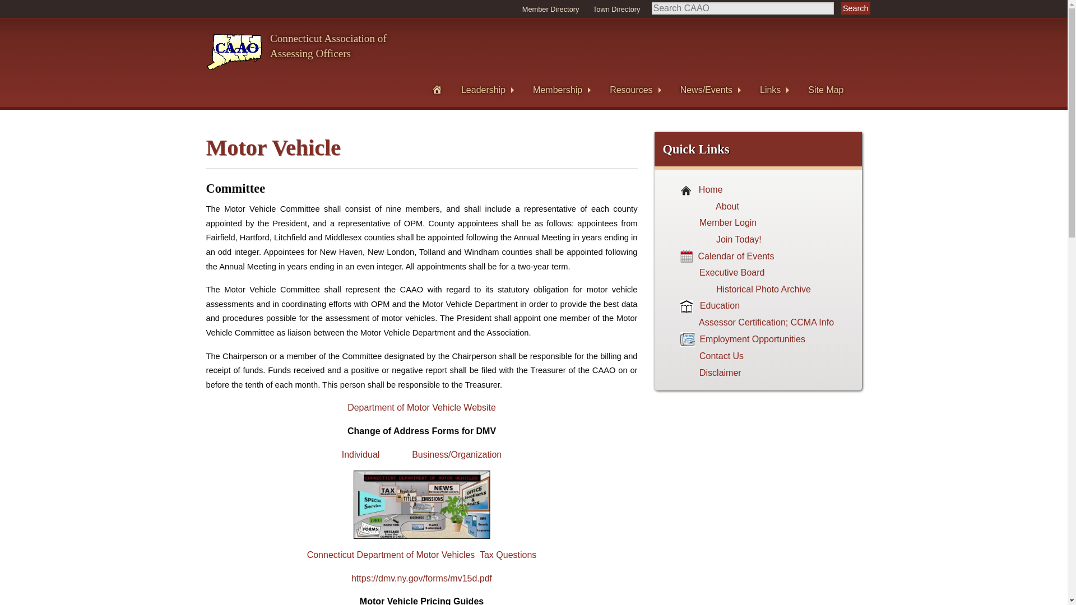 The image size is (1076, 605). I want to click on Leadership, so click(488, 90).